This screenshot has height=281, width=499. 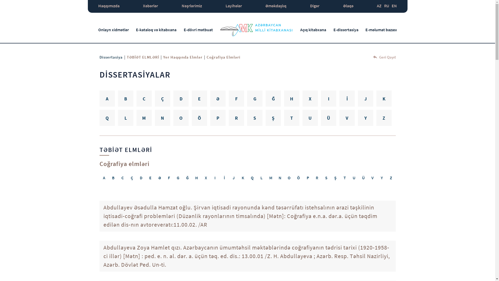 What do you see at coordinates (365, 99) in the screenshot?
I see `J` at bounding box center [365, 99].